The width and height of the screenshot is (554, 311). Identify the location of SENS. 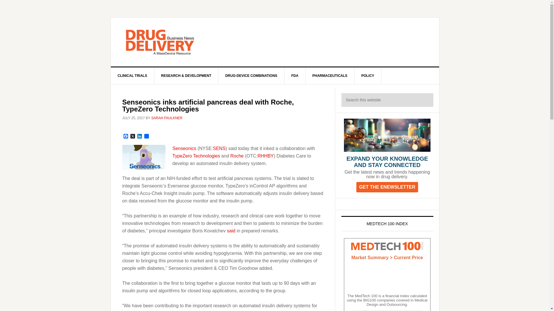
(219, 148).